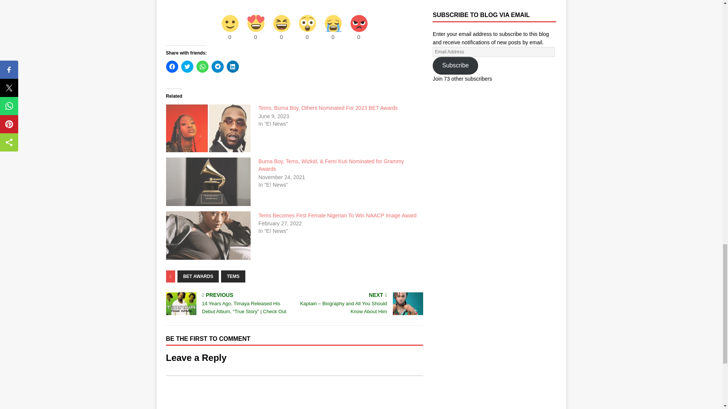  What do you see at coordinates (187, 67) in the screenshot?
I see `Click to share on Twitter` at bounding box center [187, 67].